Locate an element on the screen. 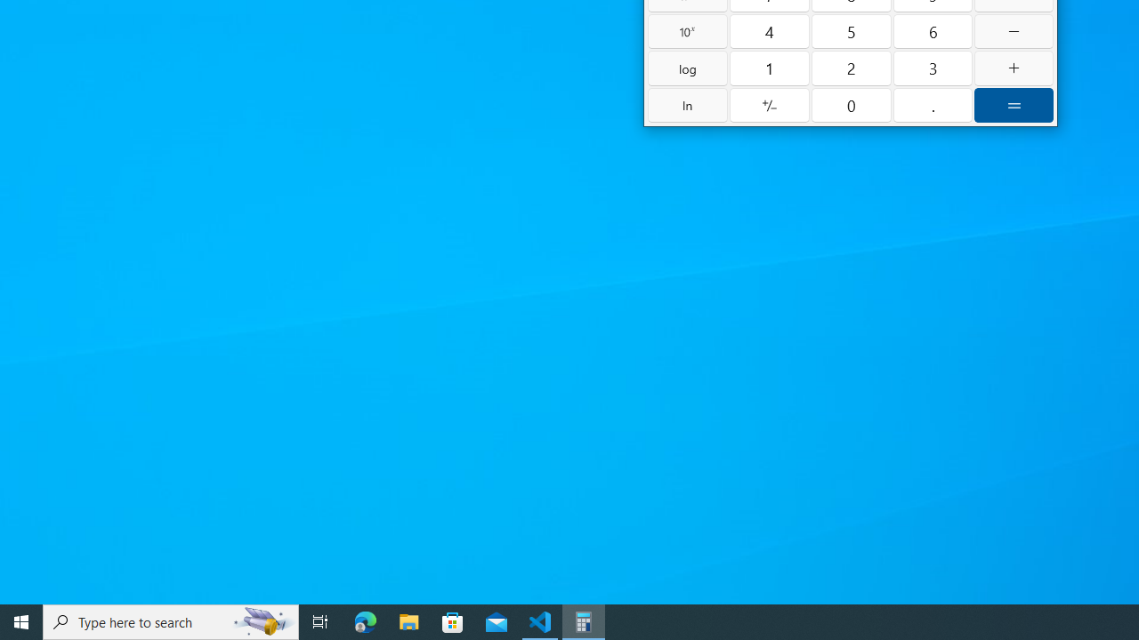 The width and height of the screenshot is (1139, 640). Log is located at coordinates (687, 68).